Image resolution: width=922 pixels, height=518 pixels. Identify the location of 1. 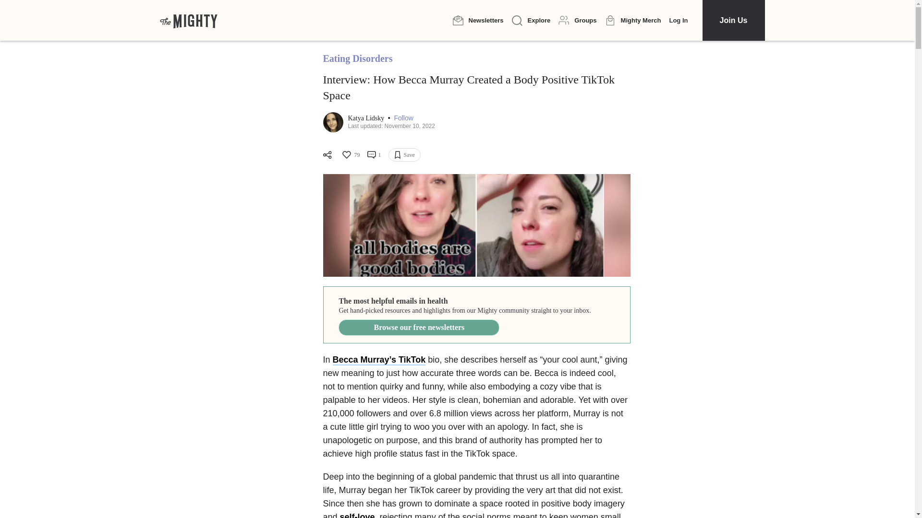
(374, 154).